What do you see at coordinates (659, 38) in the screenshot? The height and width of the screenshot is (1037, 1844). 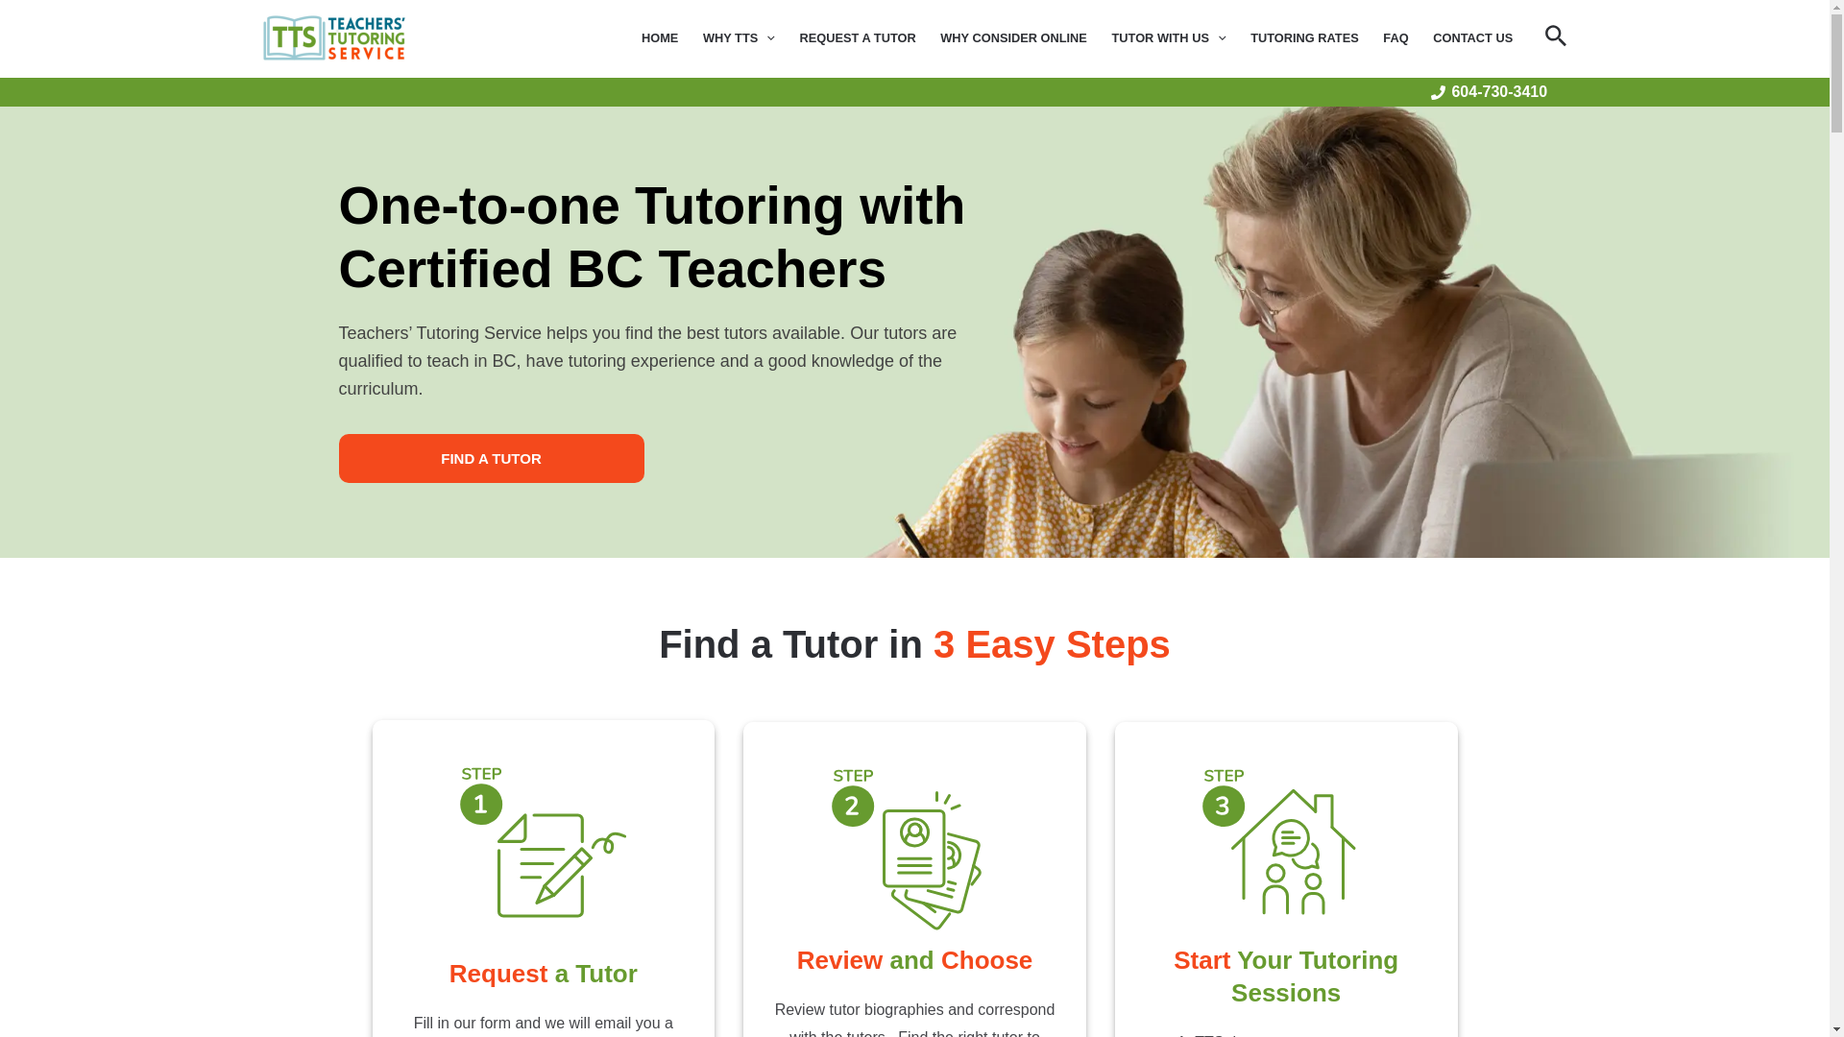 I see `HOME` at bounding box center [659, 38].